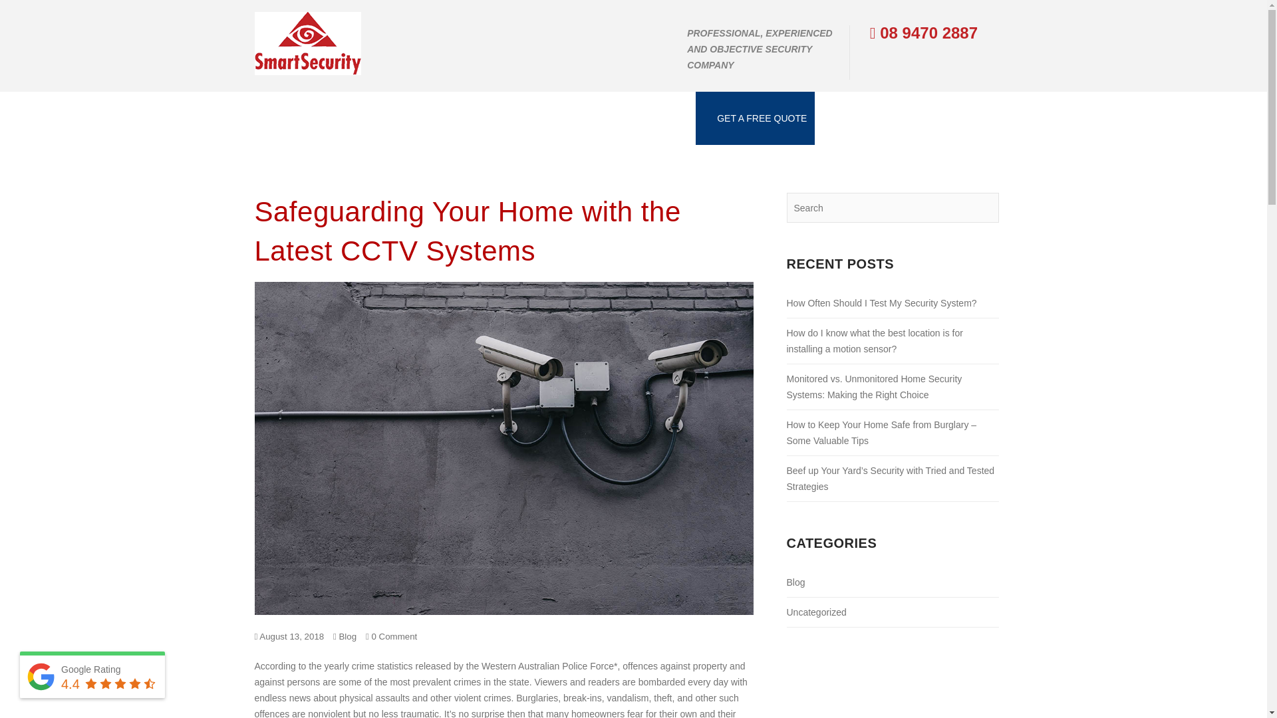  I want to click on OUR SERVICES, so click(383, 118).